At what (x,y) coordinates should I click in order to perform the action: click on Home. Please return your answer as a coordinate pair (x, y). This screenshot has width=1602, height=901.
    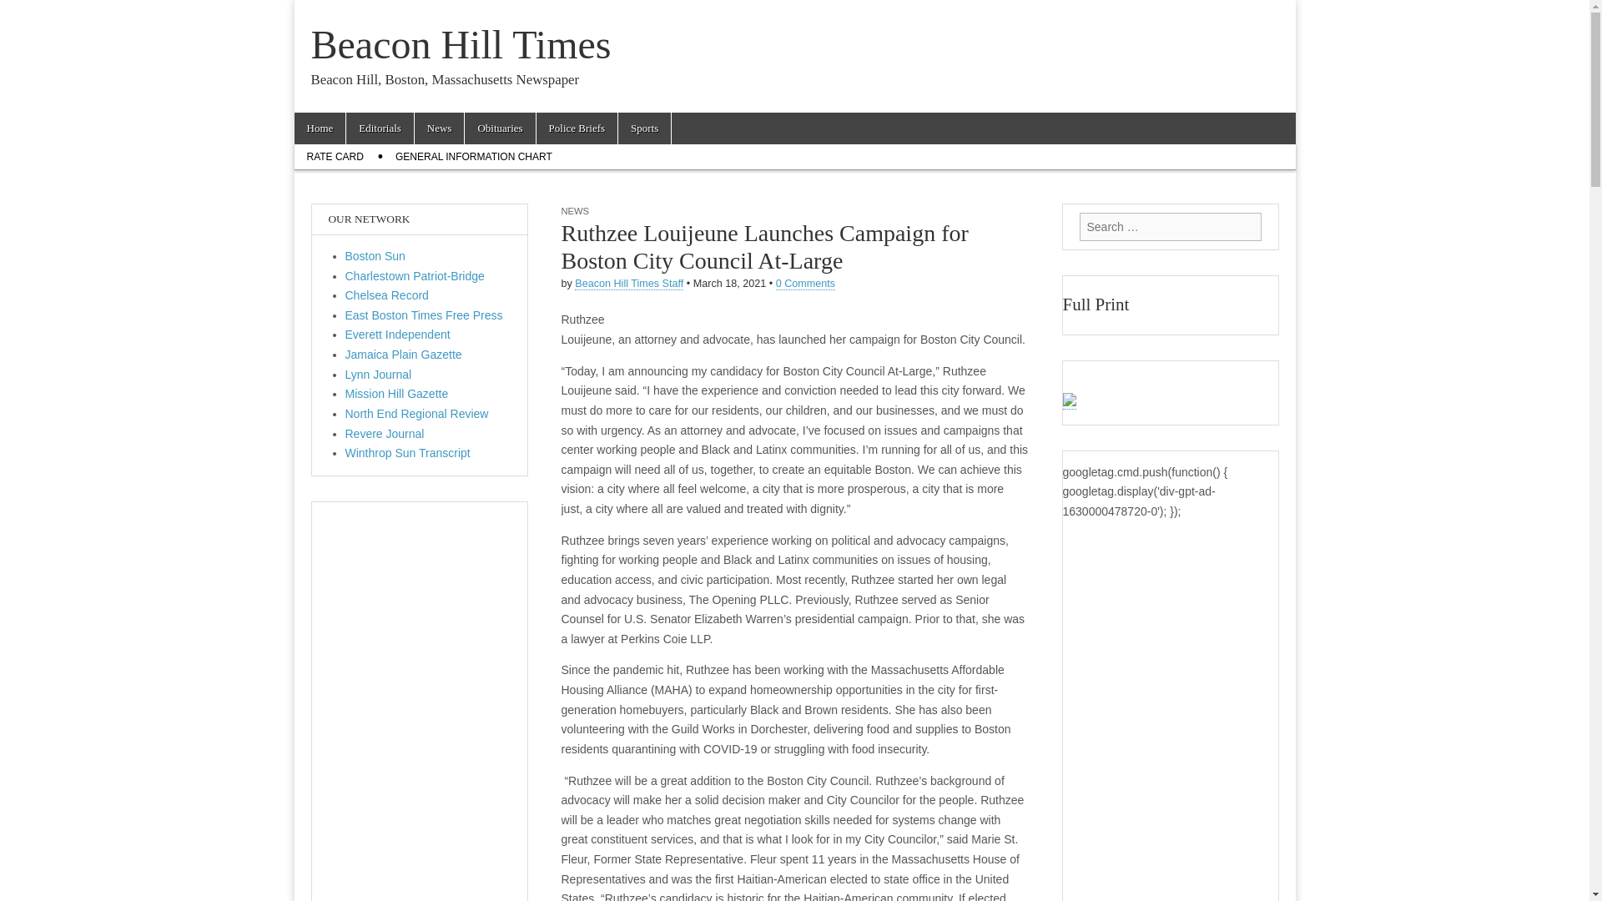
    Looking at the image, I should click on (319, 128).